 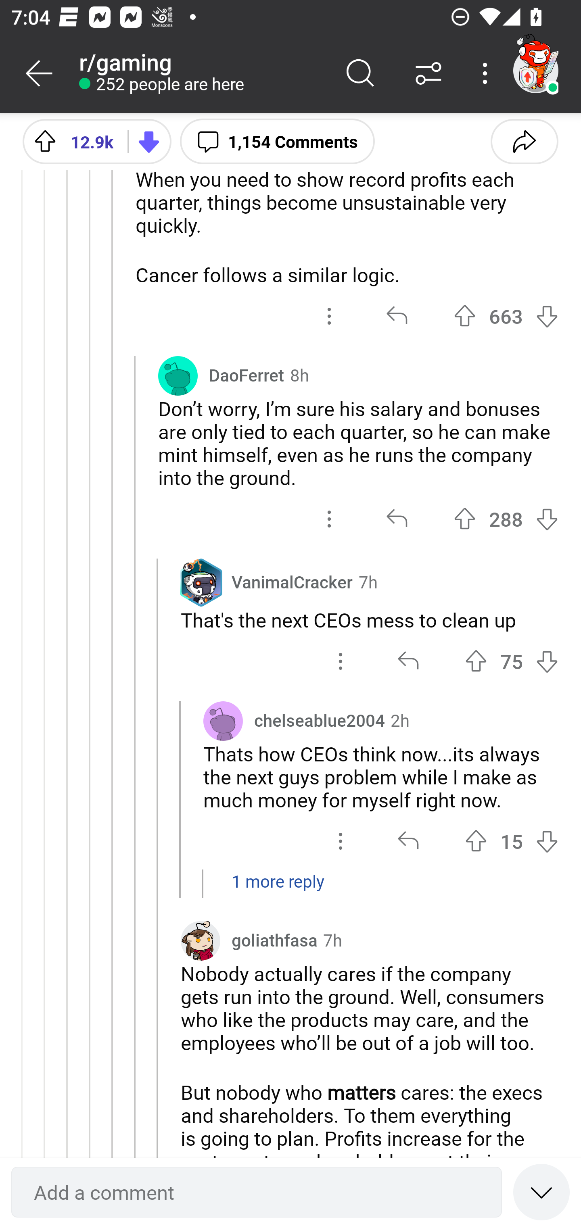 I want to click on options, so click(x=329, y=519).